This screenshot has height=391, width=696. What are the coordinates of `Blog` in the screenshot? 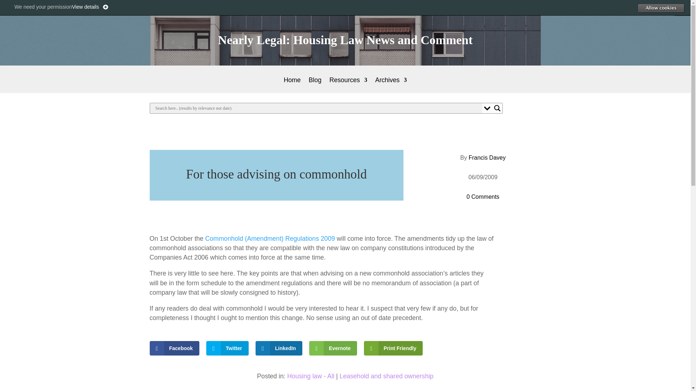 It's located at (315, 85).